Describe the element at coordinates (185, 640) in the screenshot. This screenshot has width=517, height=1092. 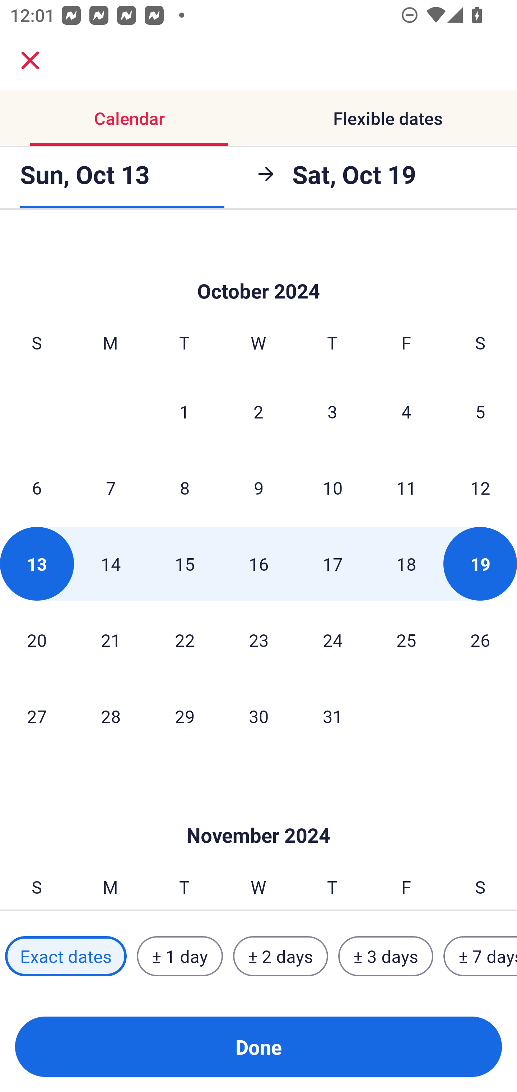
I see `22 Tuesday, October 22, 2024` at that location.